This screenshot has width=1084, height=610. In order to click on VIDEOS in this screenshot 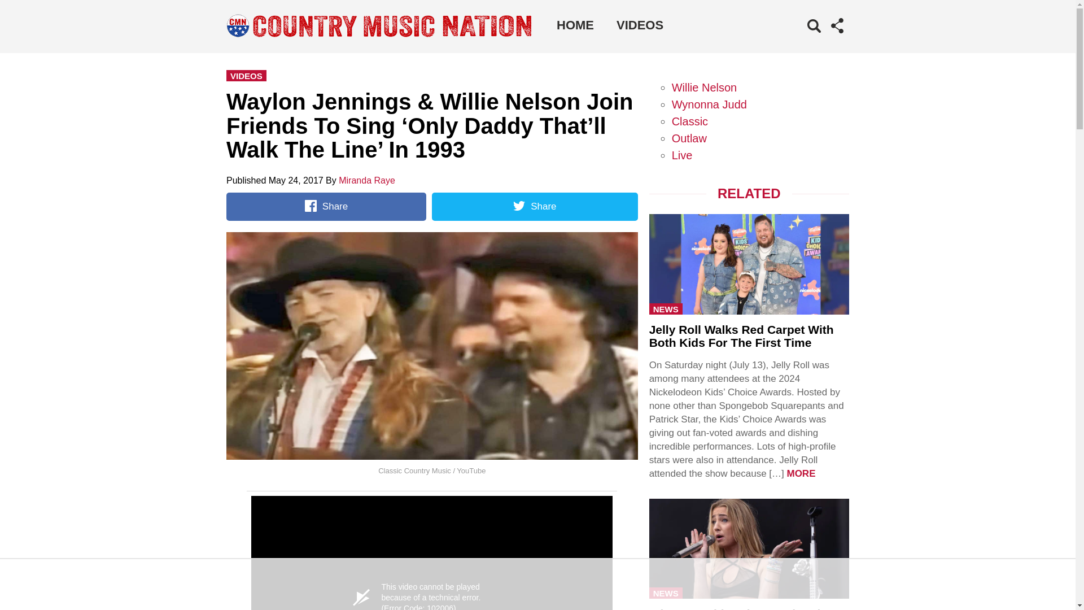, I will do `click(246, 76)`.